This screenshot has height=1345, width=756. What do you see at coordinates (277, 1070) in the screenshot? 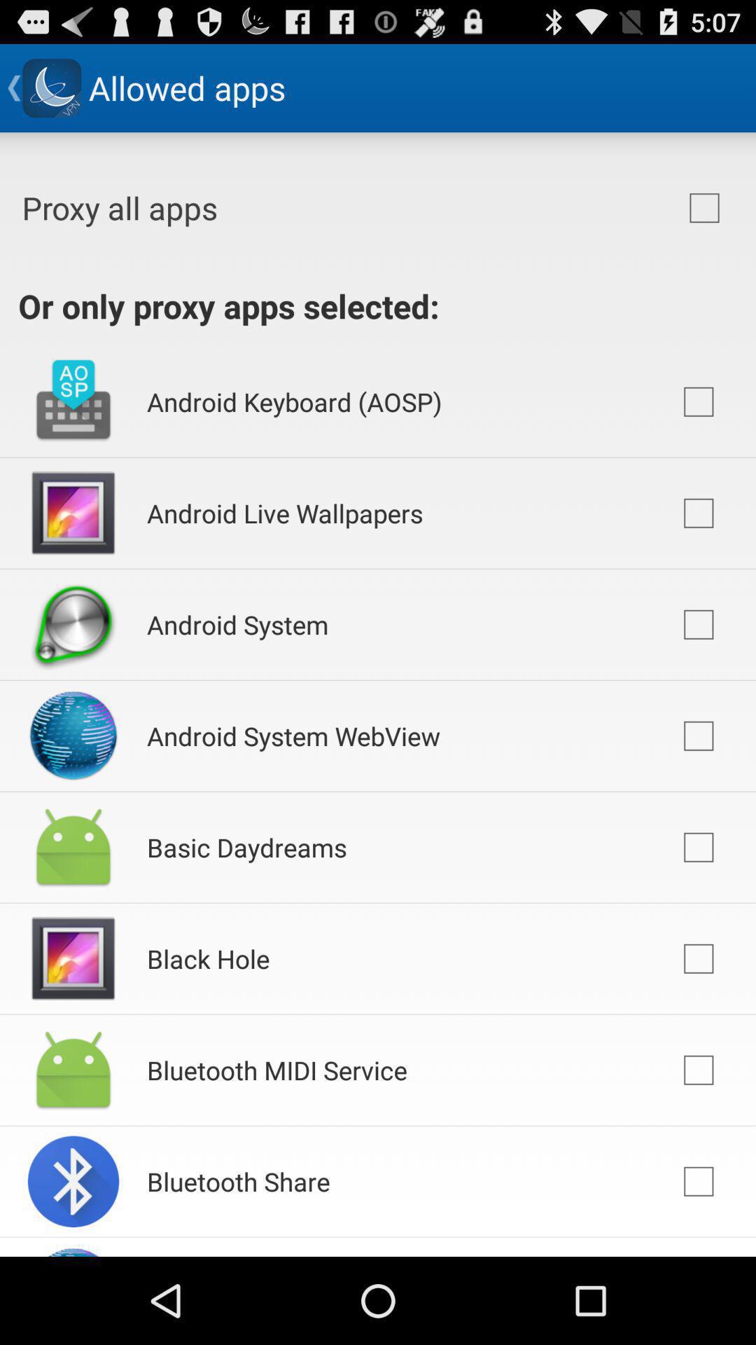
I see `launch bluetooth midi service icon` at bounding box center [277, 1070].